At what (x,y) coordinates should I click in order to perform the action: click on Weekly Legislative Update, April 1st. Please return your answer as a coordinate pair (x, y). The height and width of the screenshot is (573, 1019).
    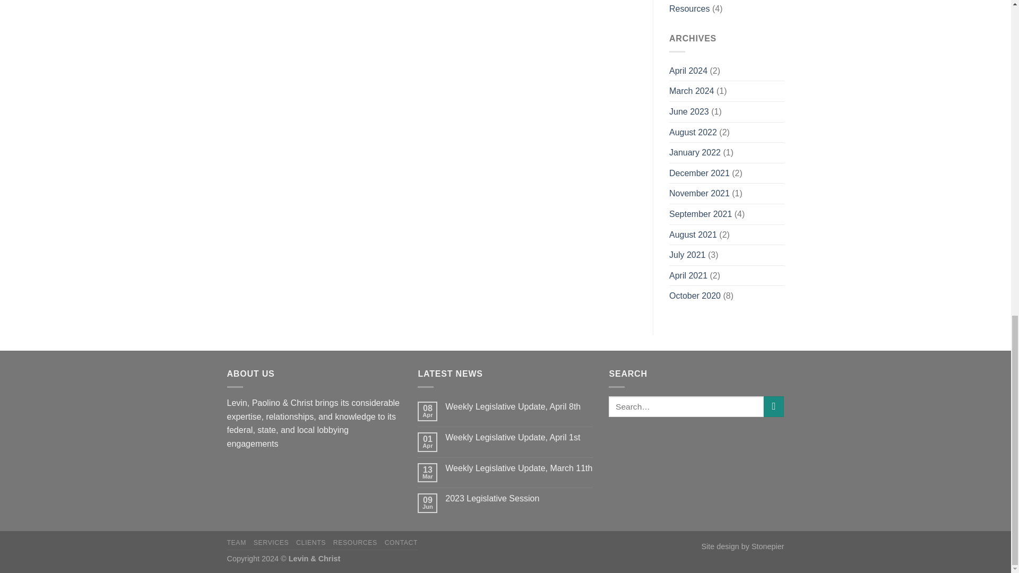
    Looking at the image, I should click on (519, 437).